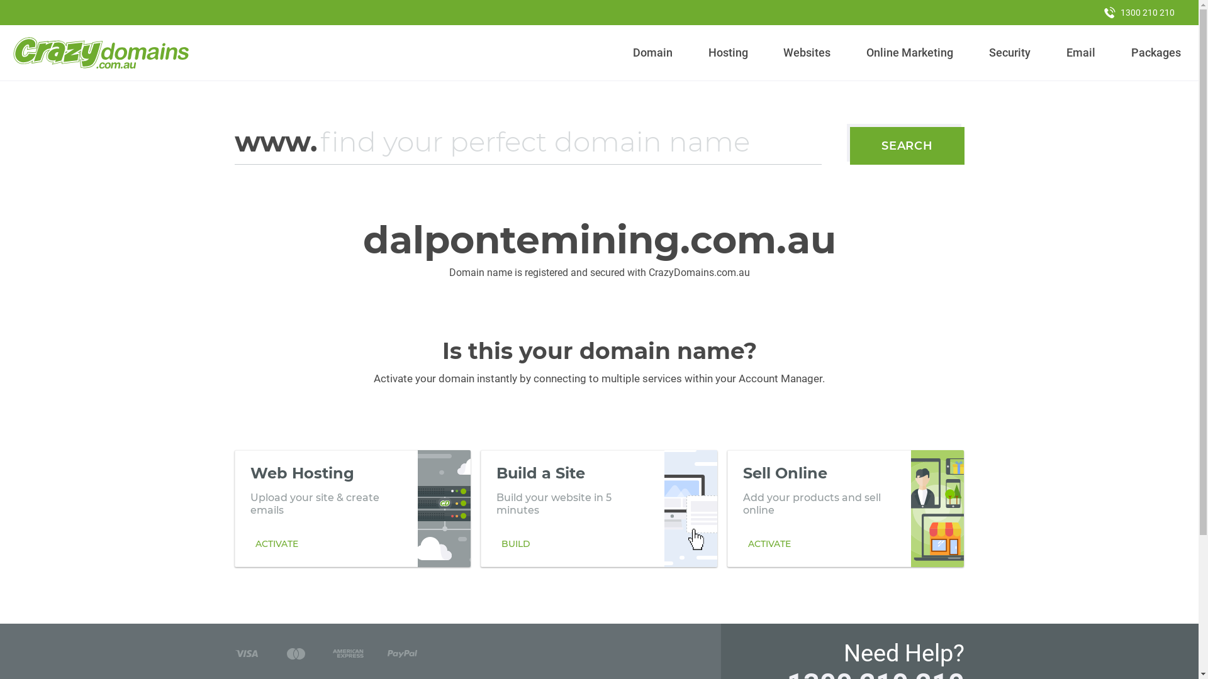 The width and height of the screenshot is (1208, 679). Describe the element at coordinates (1156, 53) in the screenshot. I see `Packages` at that location.